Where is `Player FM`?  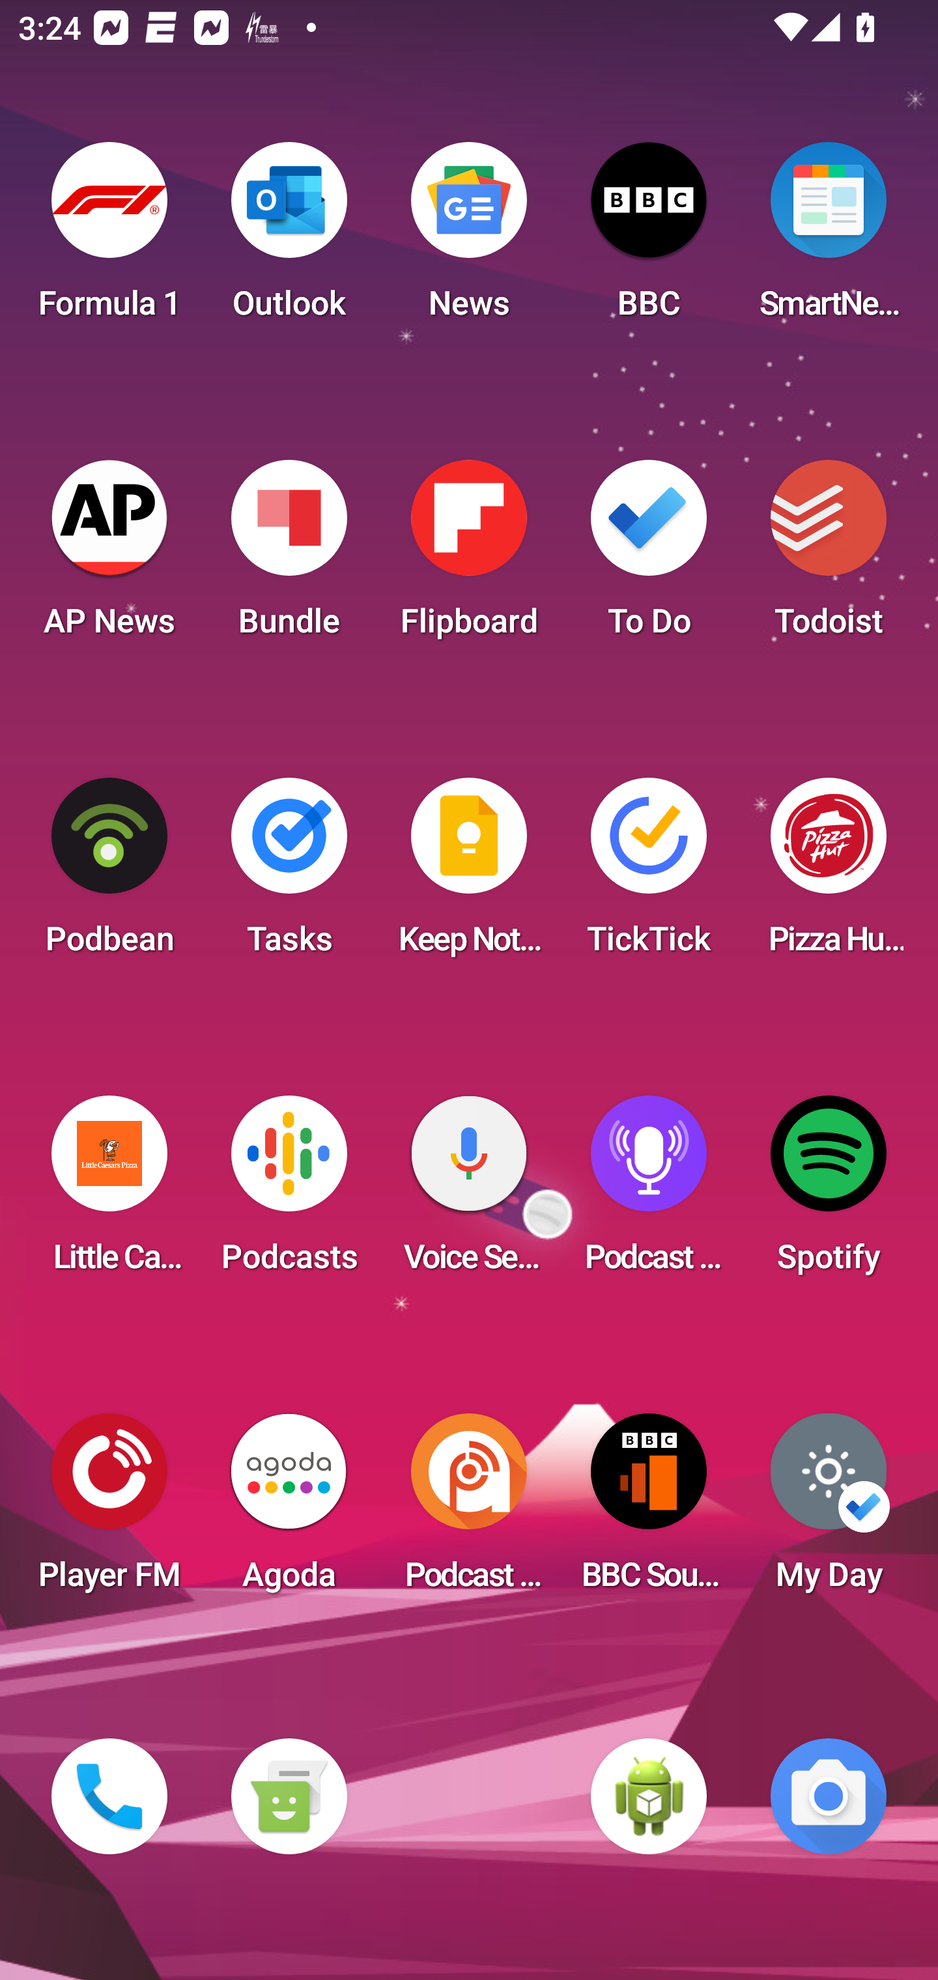 Player FM is located at coordinates (109, 1510).